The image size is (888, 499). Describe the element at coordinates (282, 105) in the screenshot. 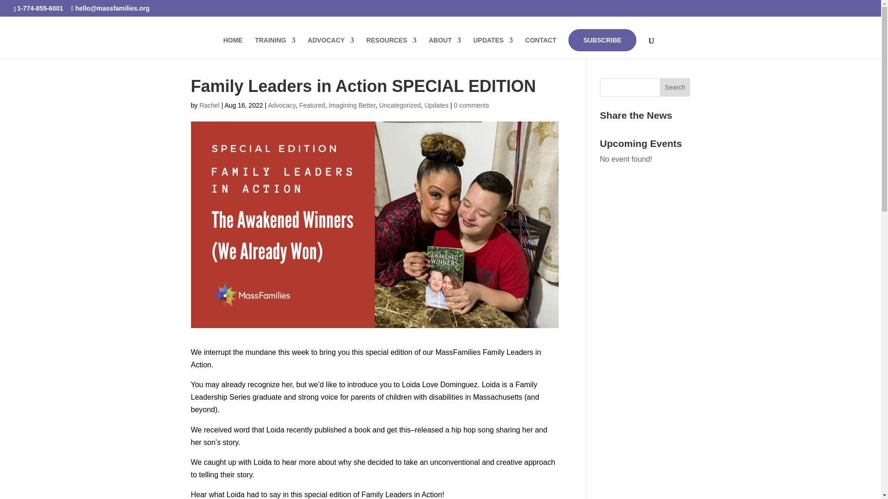

I see `Advocacy` at that location.